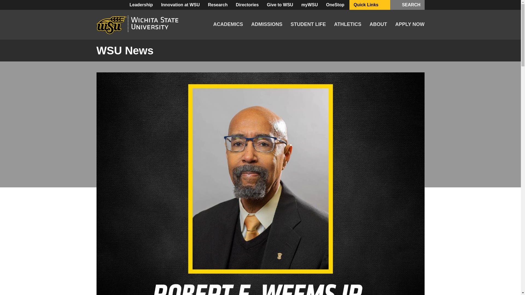 The image size is (525, 295). Describe the element at coordinates (335, 5) in the screenshot. I see `OneStop` at that location.